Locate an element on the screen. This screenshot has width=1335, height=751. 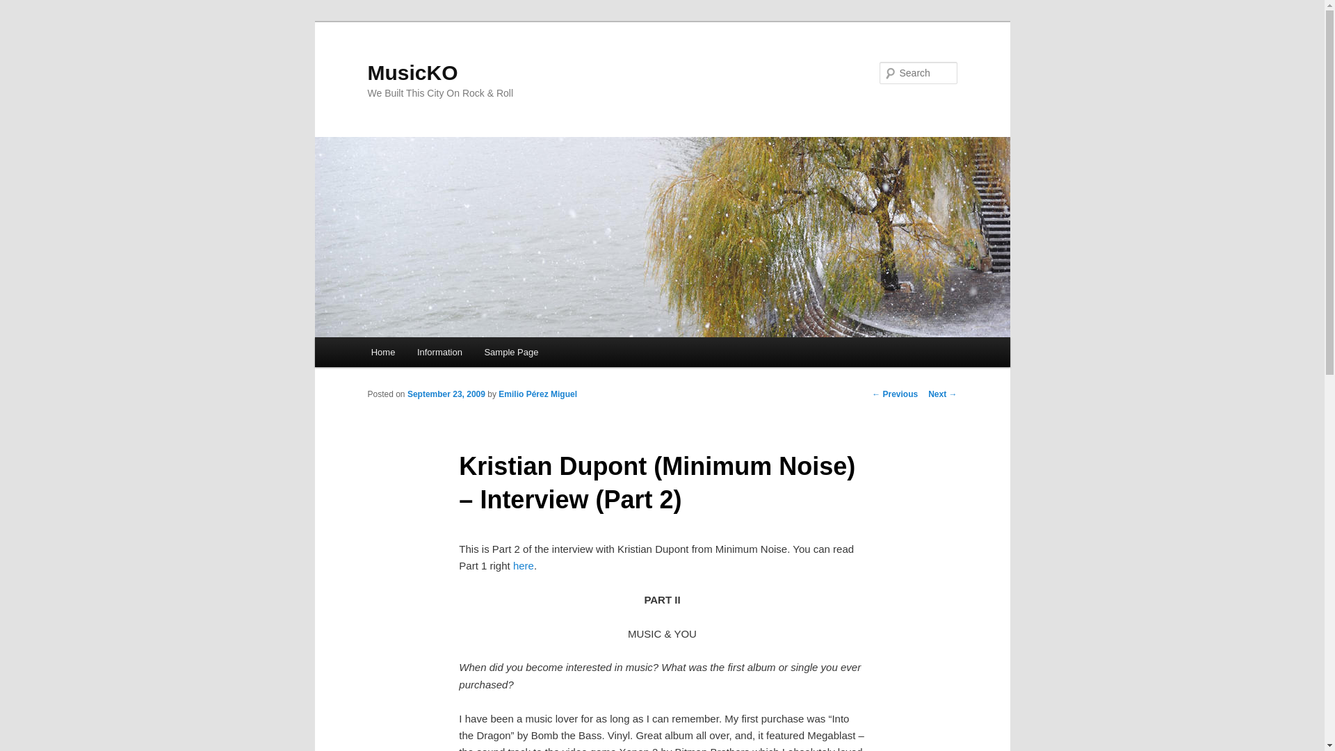
Home is located at coordinates (382, 352).